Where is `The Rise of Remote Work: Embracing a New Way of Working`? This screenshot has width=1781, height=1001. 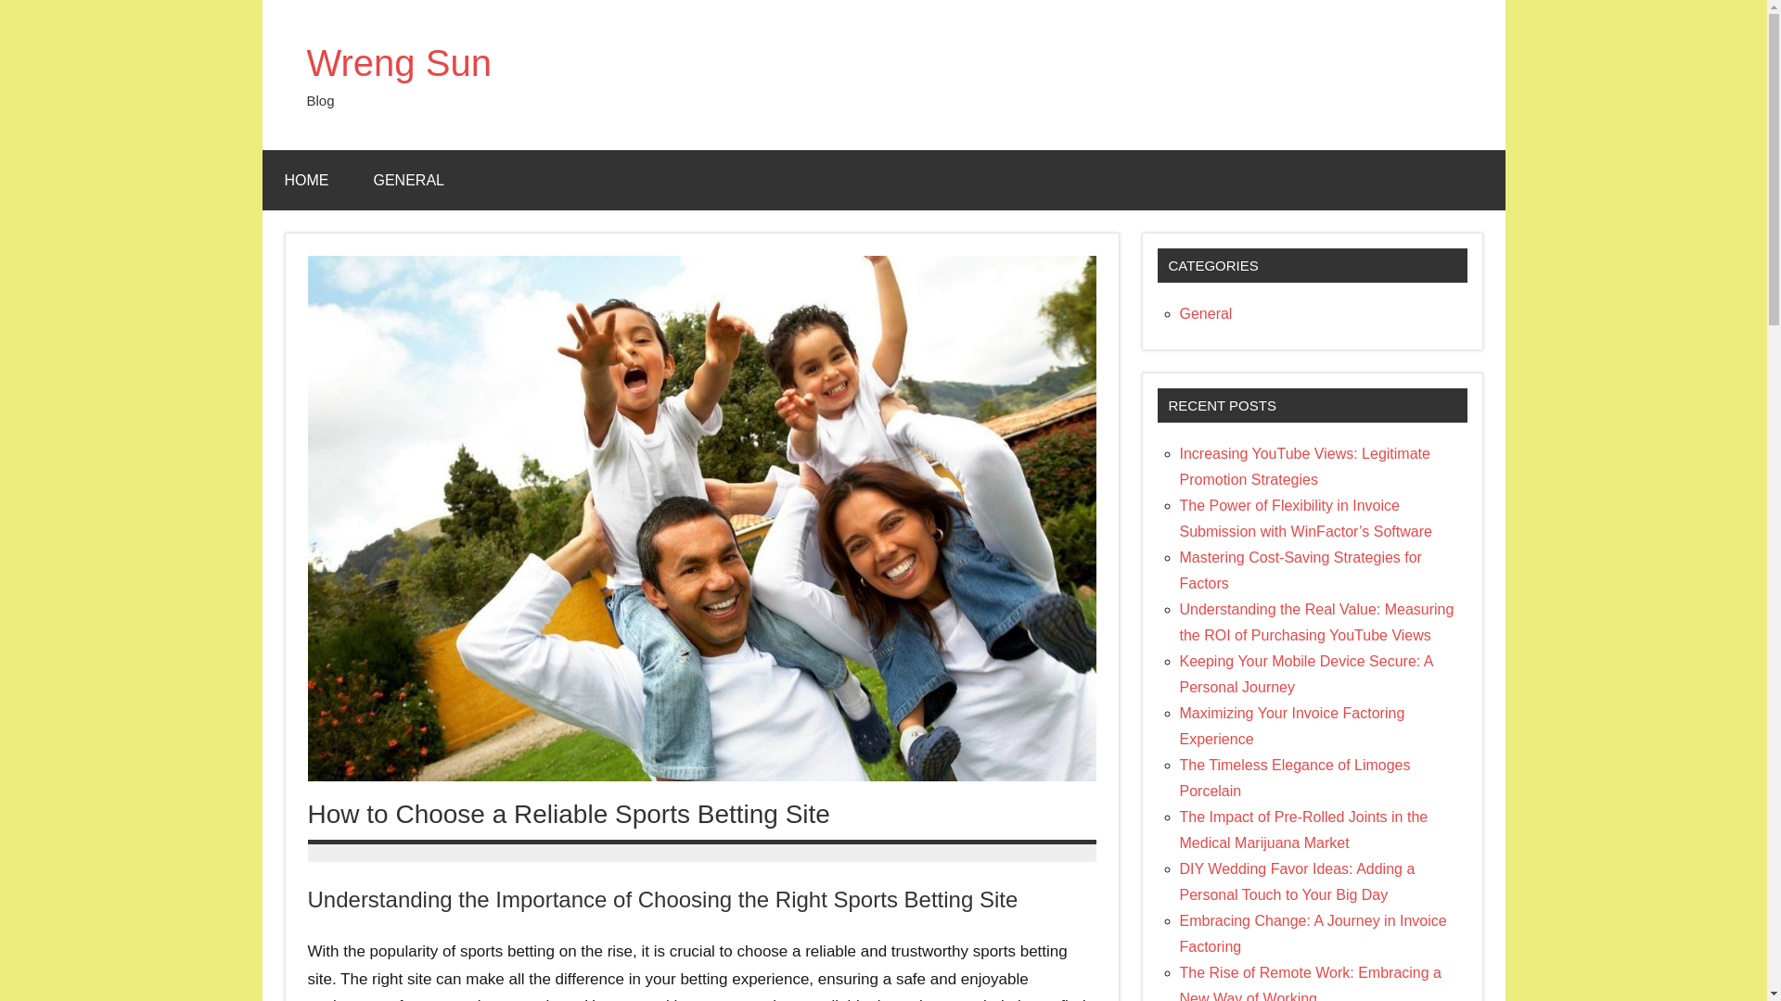 The Rise of Remote Work: Embracing a New Way of Working is located at coordinates (1310, 982).